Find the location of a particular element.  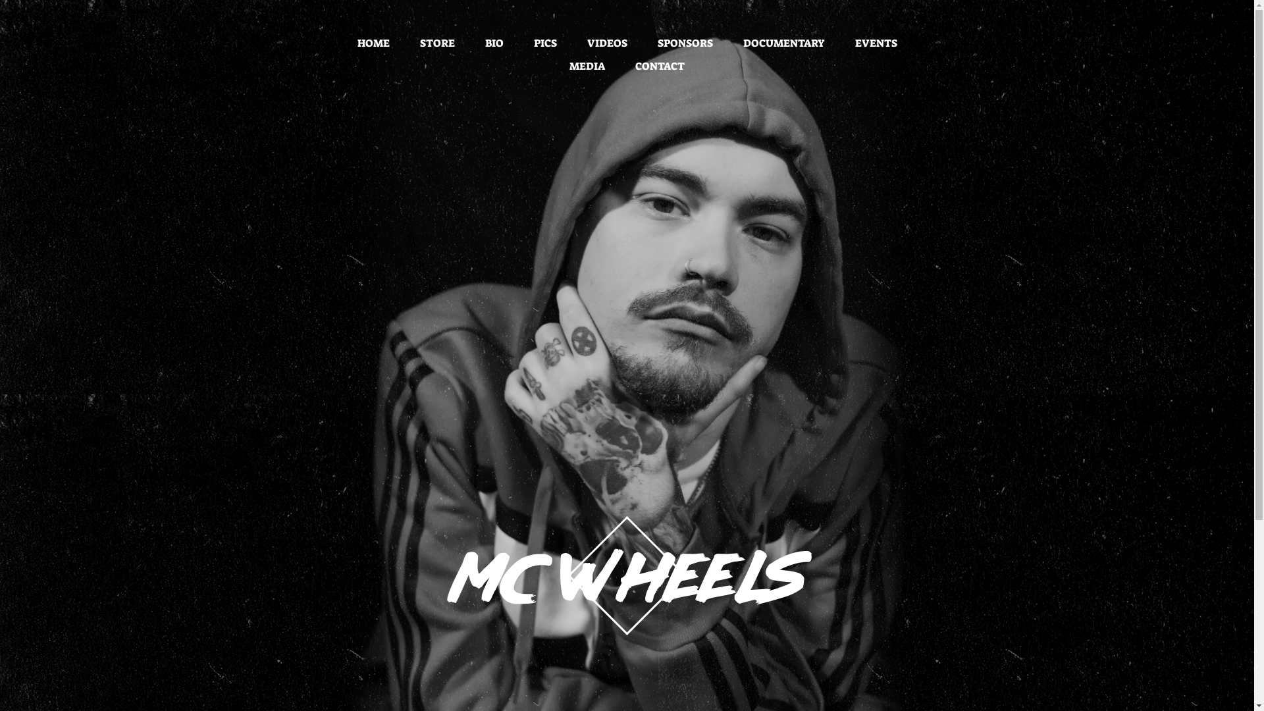

PICS is located at coordinates (545, 43).